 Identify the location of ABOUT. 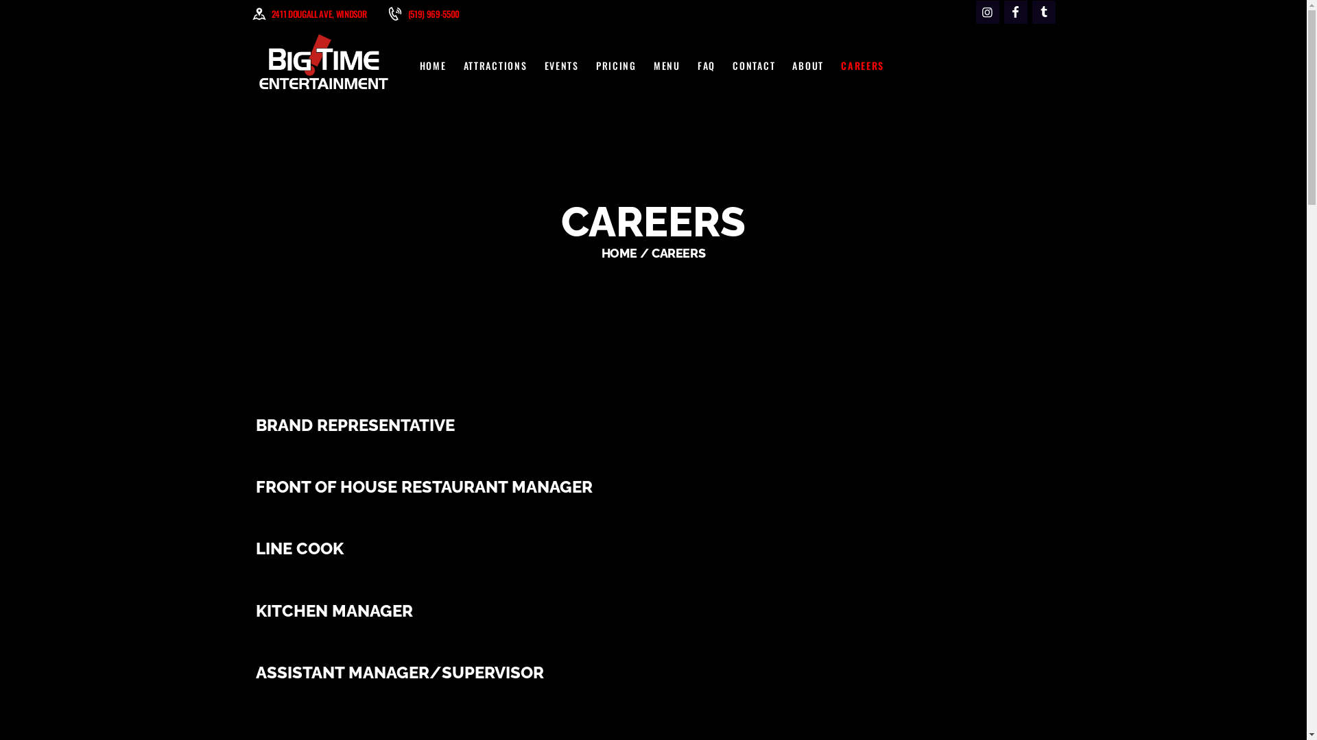
(808, 66).